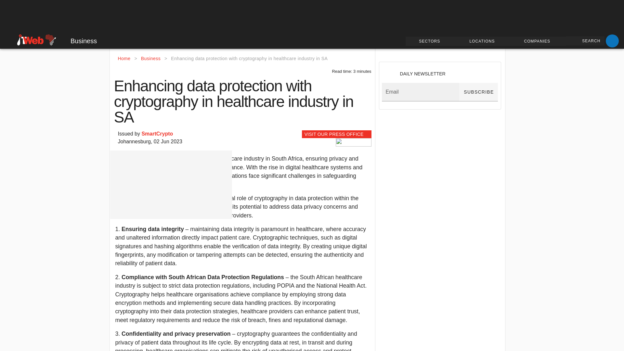  Describe the element at coordinates (431, 41) in the screenshot. I see `SECTORS` at that location.